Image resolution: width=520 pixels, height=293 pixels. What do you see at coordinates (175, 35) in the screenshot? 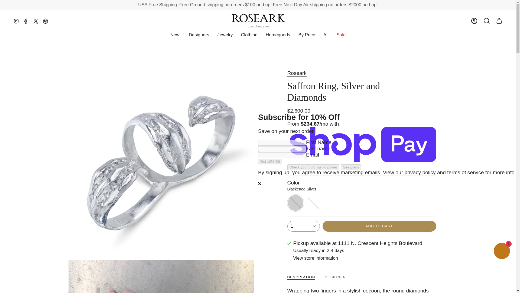
I see `New!` at bounding box center [175, 35].